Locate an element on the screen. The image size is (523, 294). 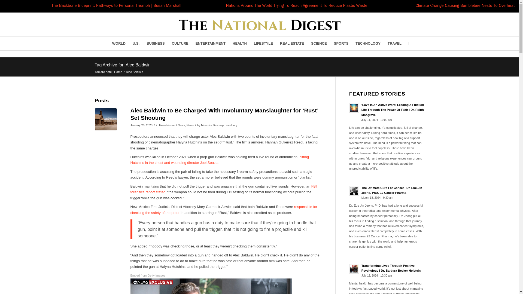
REAL ESTATE is located at coordinates (292, 44).